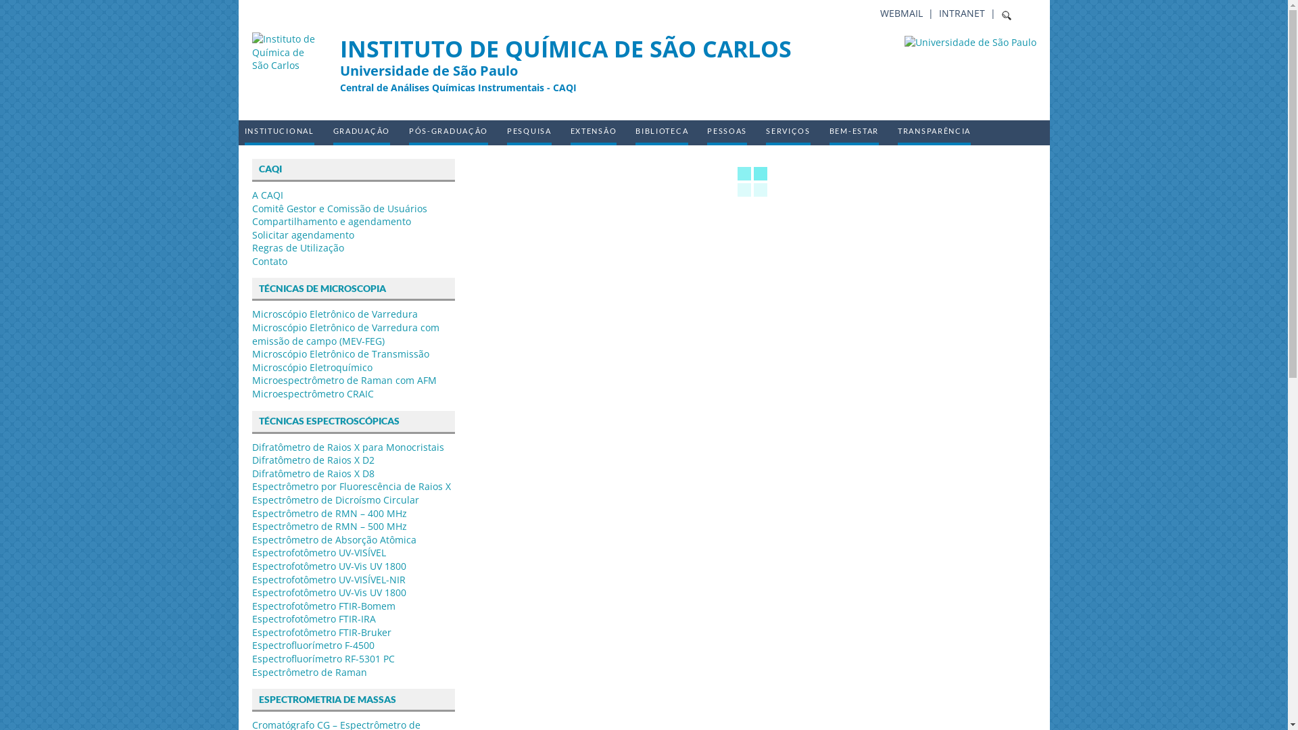 Image resolution: width=1298 pixels, height=730 pixels. What do you see at coordinates (331, 222) in the screenshot?
I see `Compartilhamento e agendamento` at bounding box center [331, 222].